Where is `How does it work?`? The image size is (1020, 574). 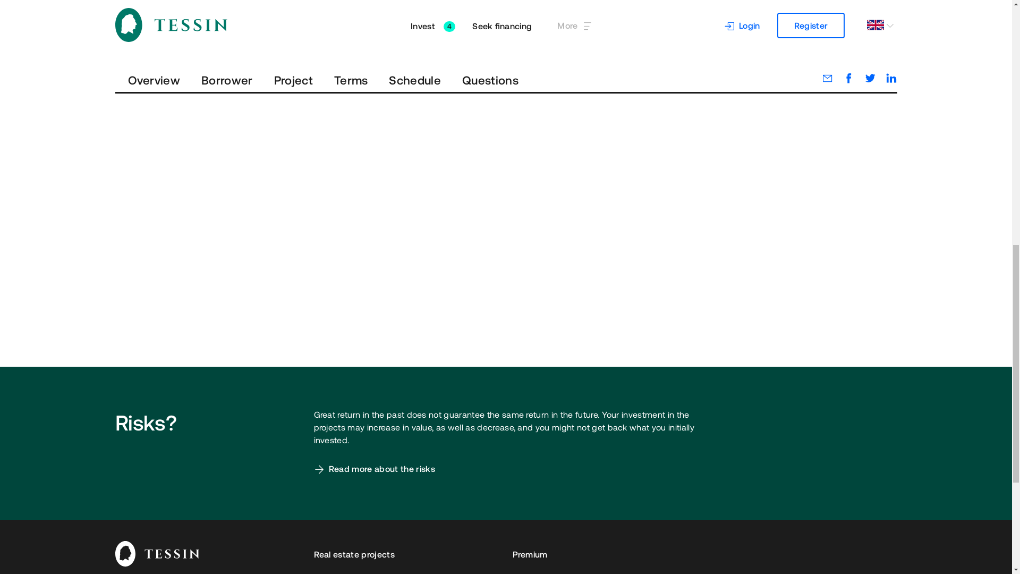 How does it work? is located at coordinates (406, 570).